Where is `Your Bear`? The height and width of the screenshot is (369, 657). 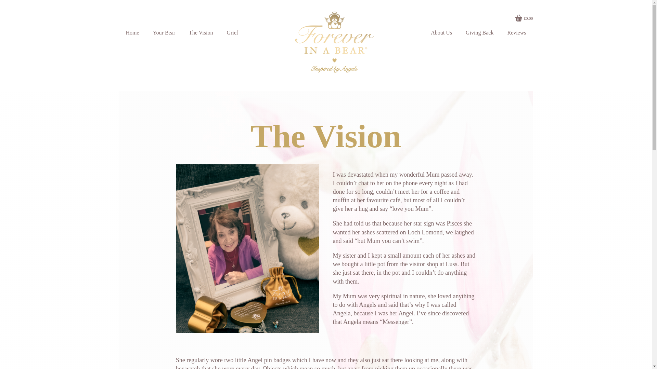 Your Bear is located at coordinates (164, 33).